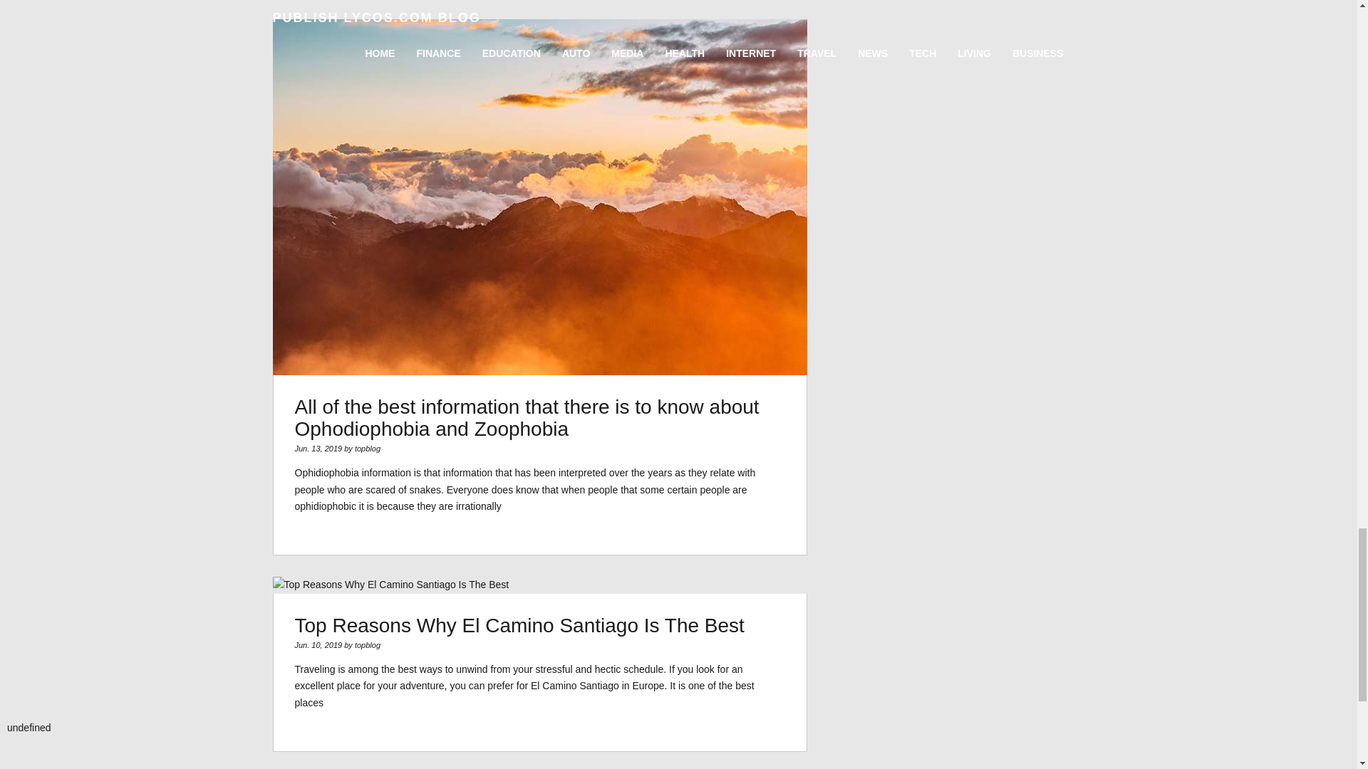  I want to click on topblog, so click(367, 449).